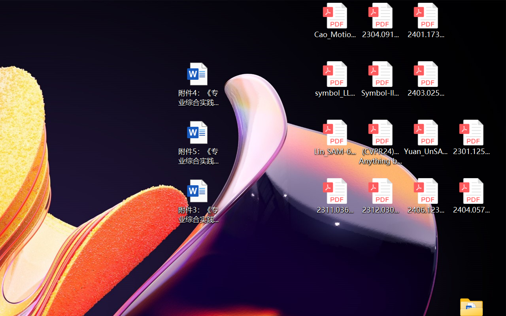  I want to click on 2401.17399v1.pdf, so click(426, 21).